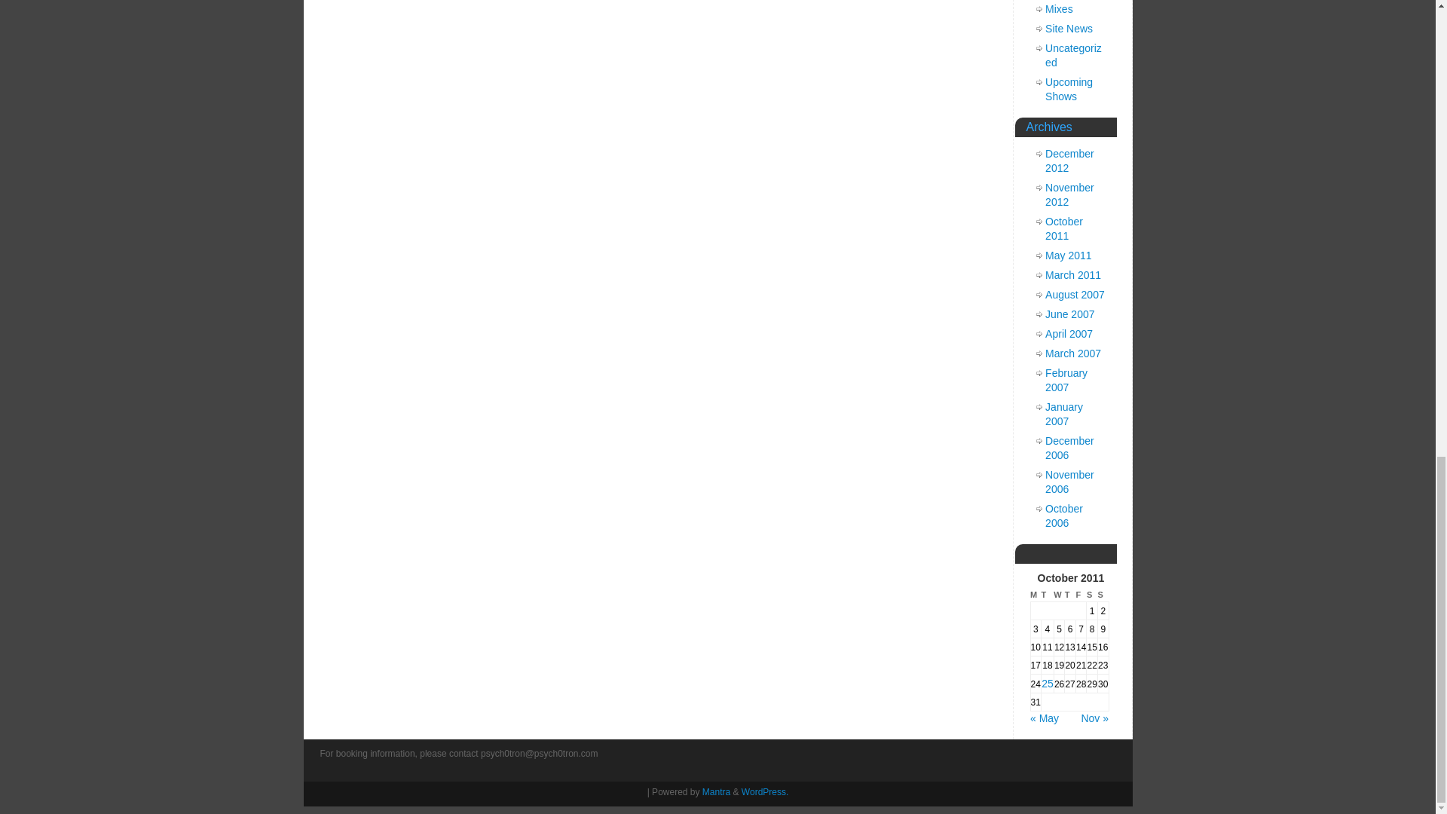  I want to click on May 2011, so click(1067, 255).